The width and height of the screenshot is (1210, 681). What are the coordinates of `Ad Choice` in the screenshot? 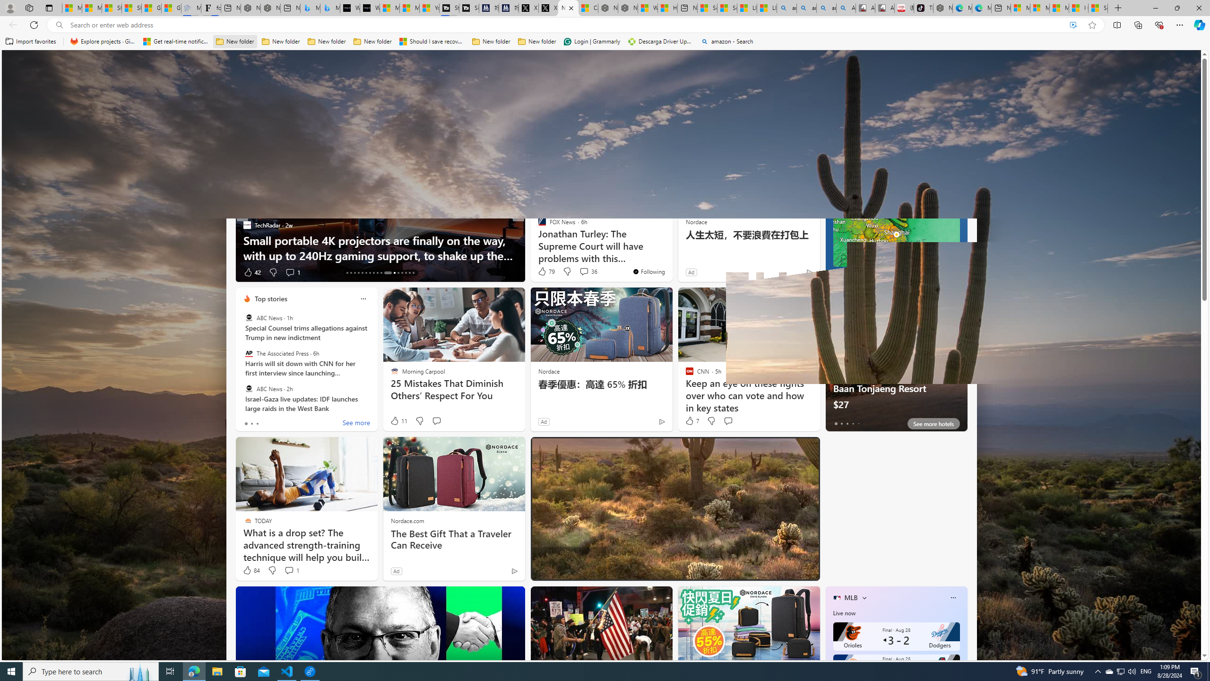 It's located at (514, 571).